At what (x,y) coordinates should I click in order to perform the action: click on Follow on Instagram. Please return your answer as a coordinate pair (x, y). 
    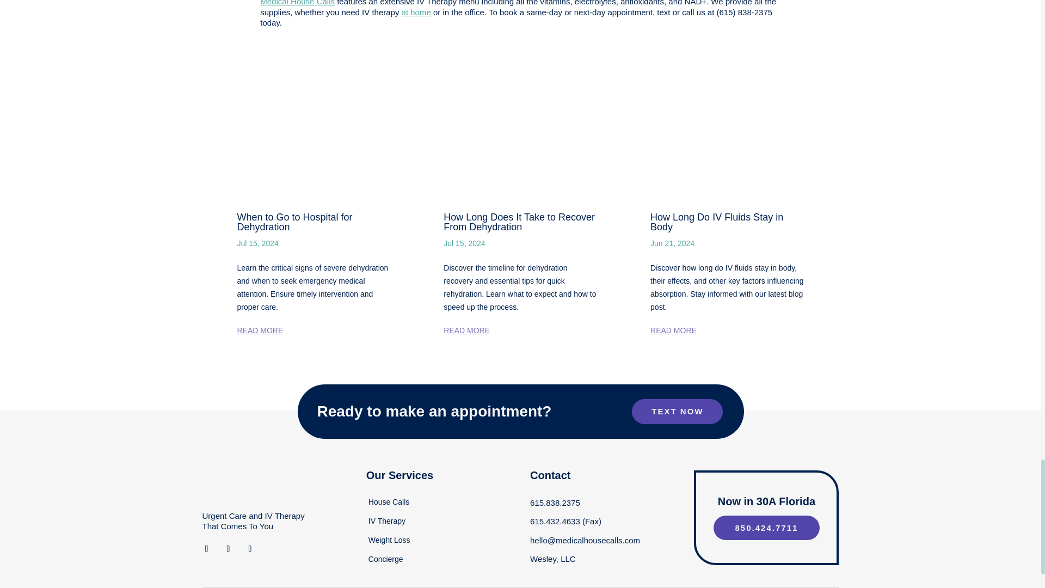
    Looking at the image, I should click on (228, 549).